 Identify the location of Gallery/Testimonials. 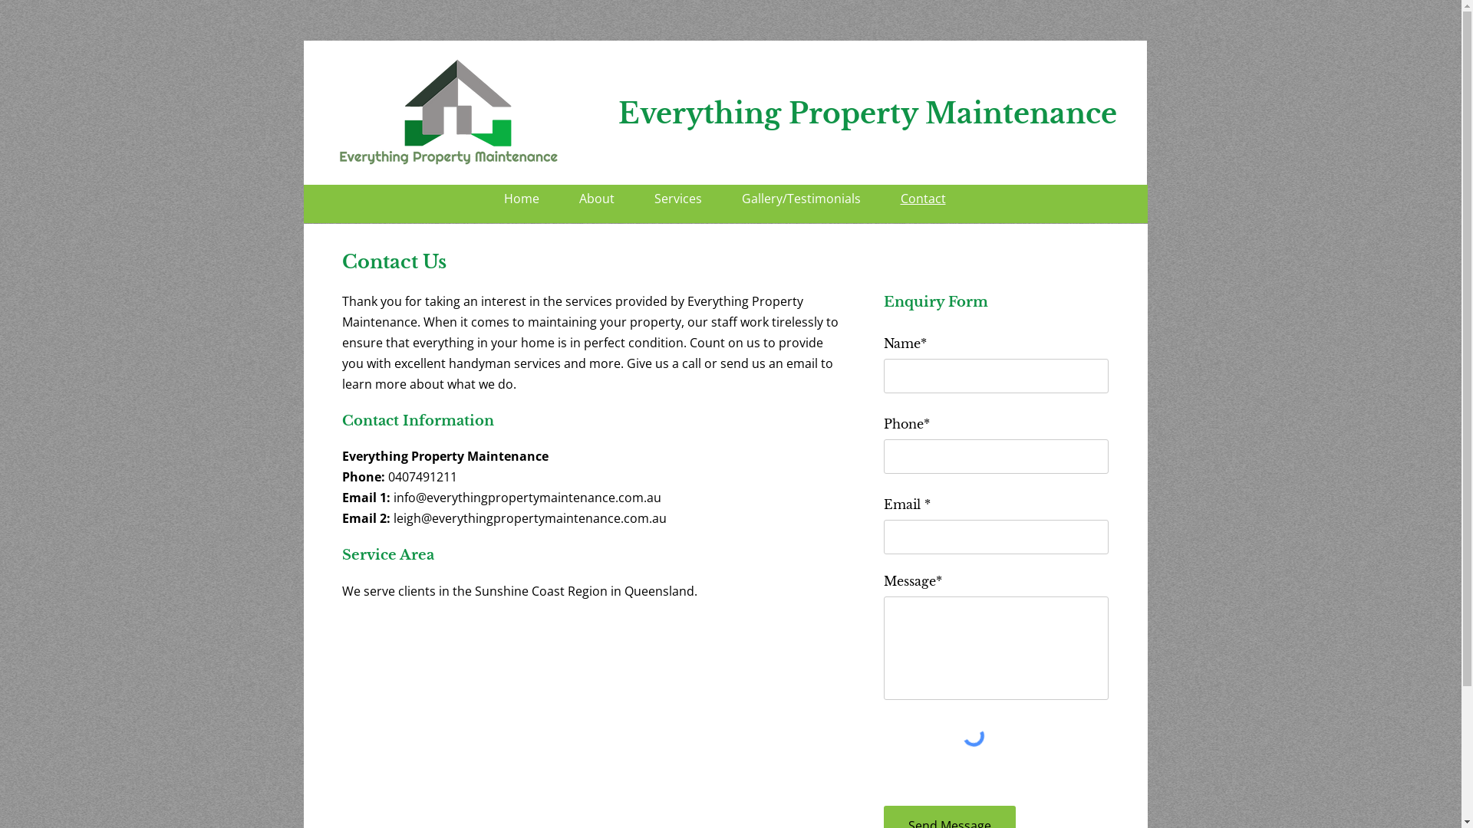
(801, 199).